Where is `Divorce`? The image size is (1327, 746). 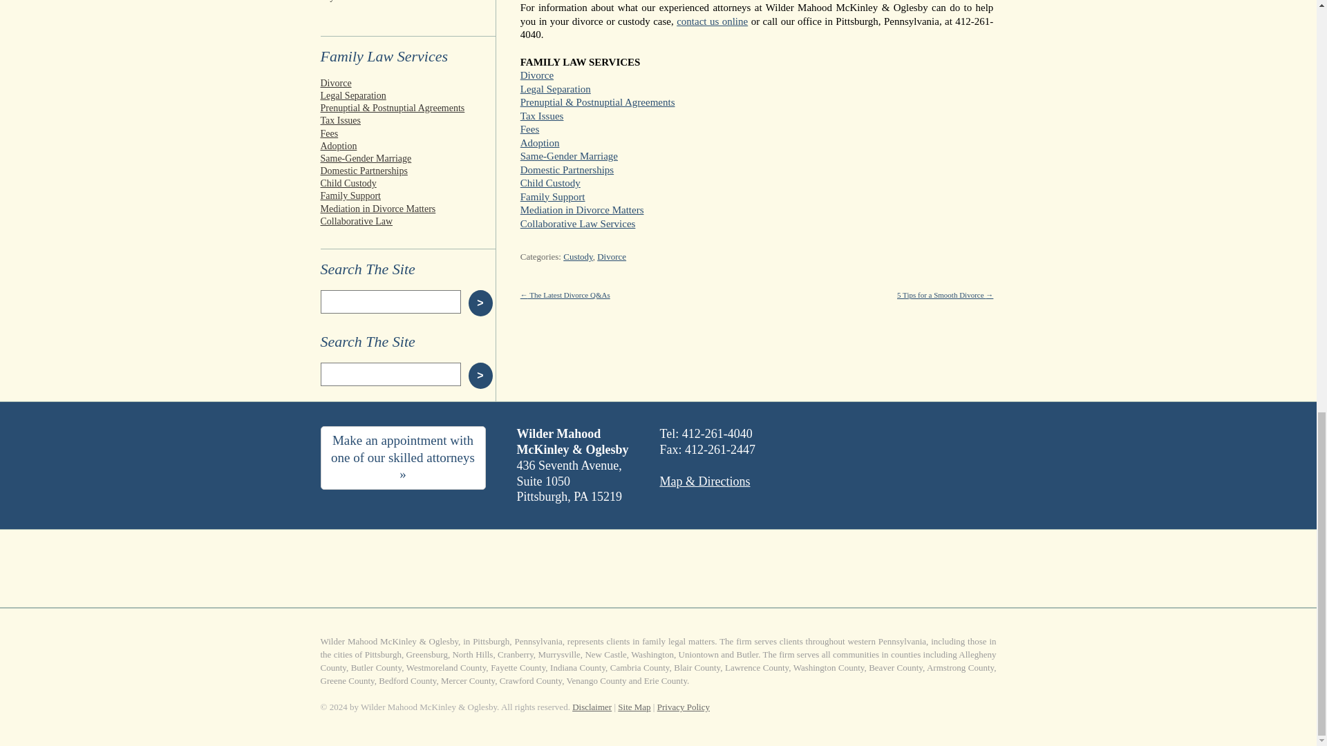
Divorce is located at coordinates (408, 83).